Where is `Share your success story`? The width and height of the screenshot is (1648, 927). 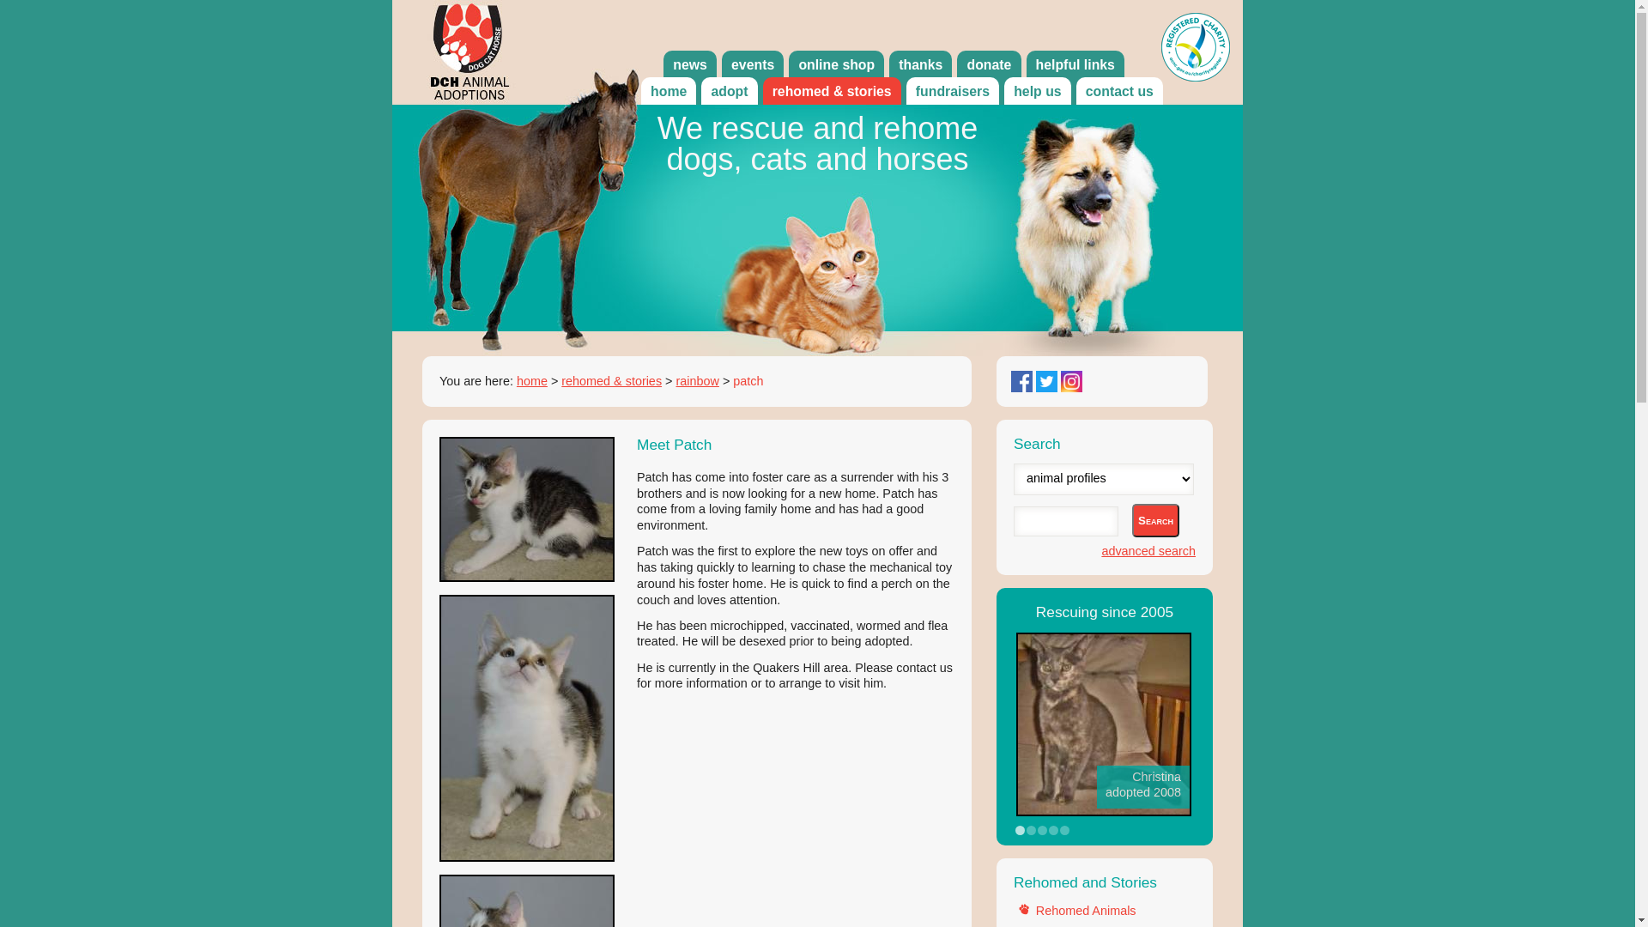 Share your success story is located at coordinates (1104, 789).